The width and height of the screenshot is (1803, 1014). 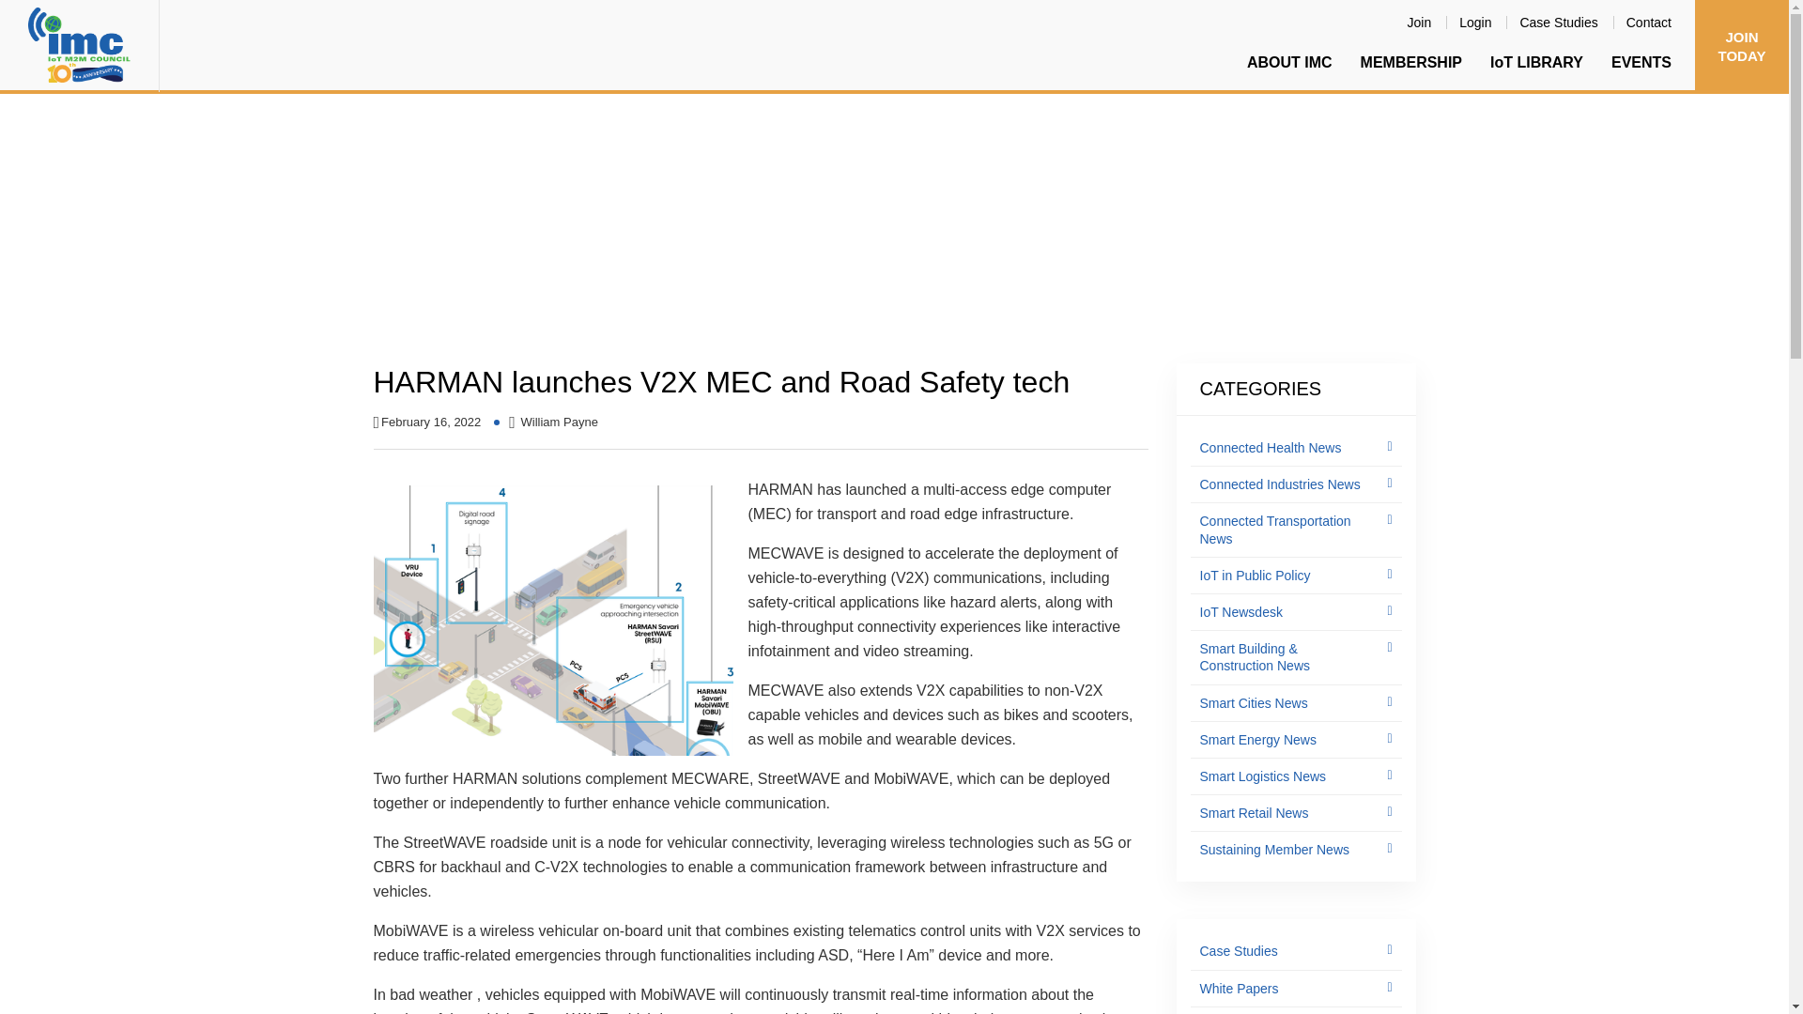 What do you see at coordinates (667, 252) in the screenshot?
I see `Connected Transportation News` at bounding box center [667, 252].